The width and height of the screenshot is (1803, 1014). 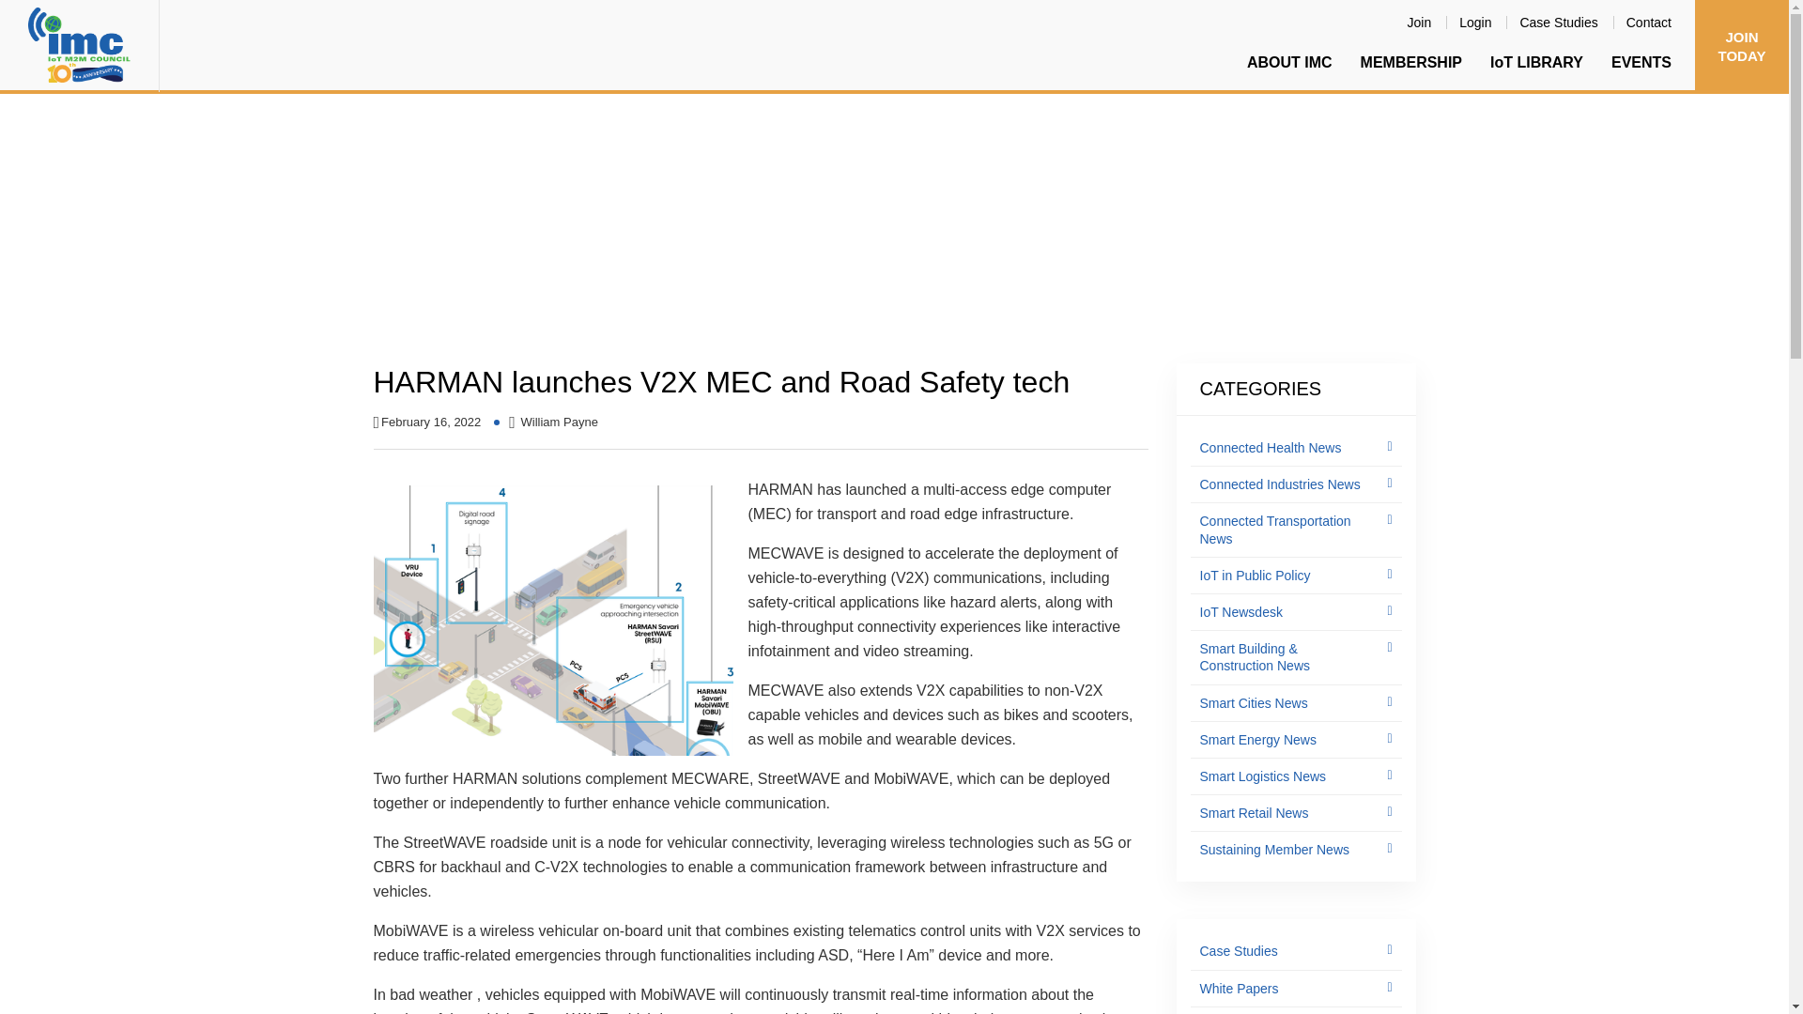 What do you see at coordinates (667, 252) in the screenshot?
I see `Connected Transportation News` at bounding box center [667, 252].